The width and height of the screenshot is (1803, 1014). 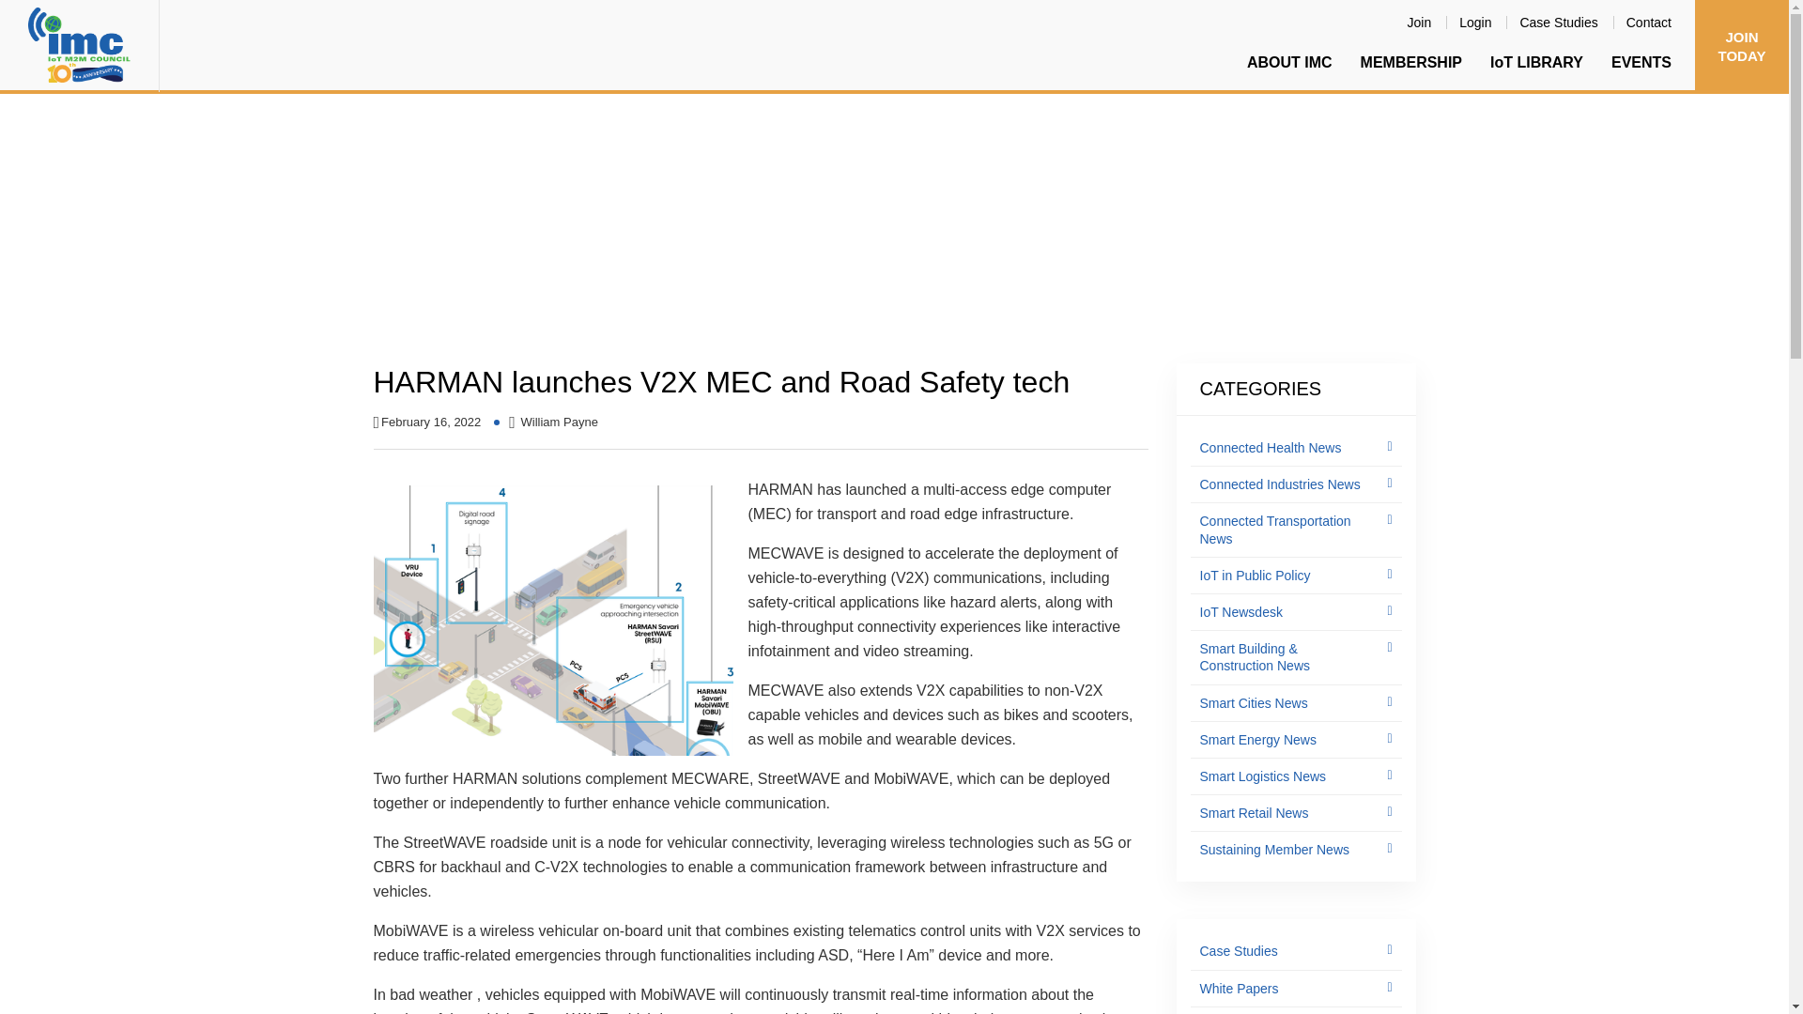 What do you see at coordinates (667, 252) in the screenshot?
I see `Connected Transportation News` at bounding box center [667, 252].